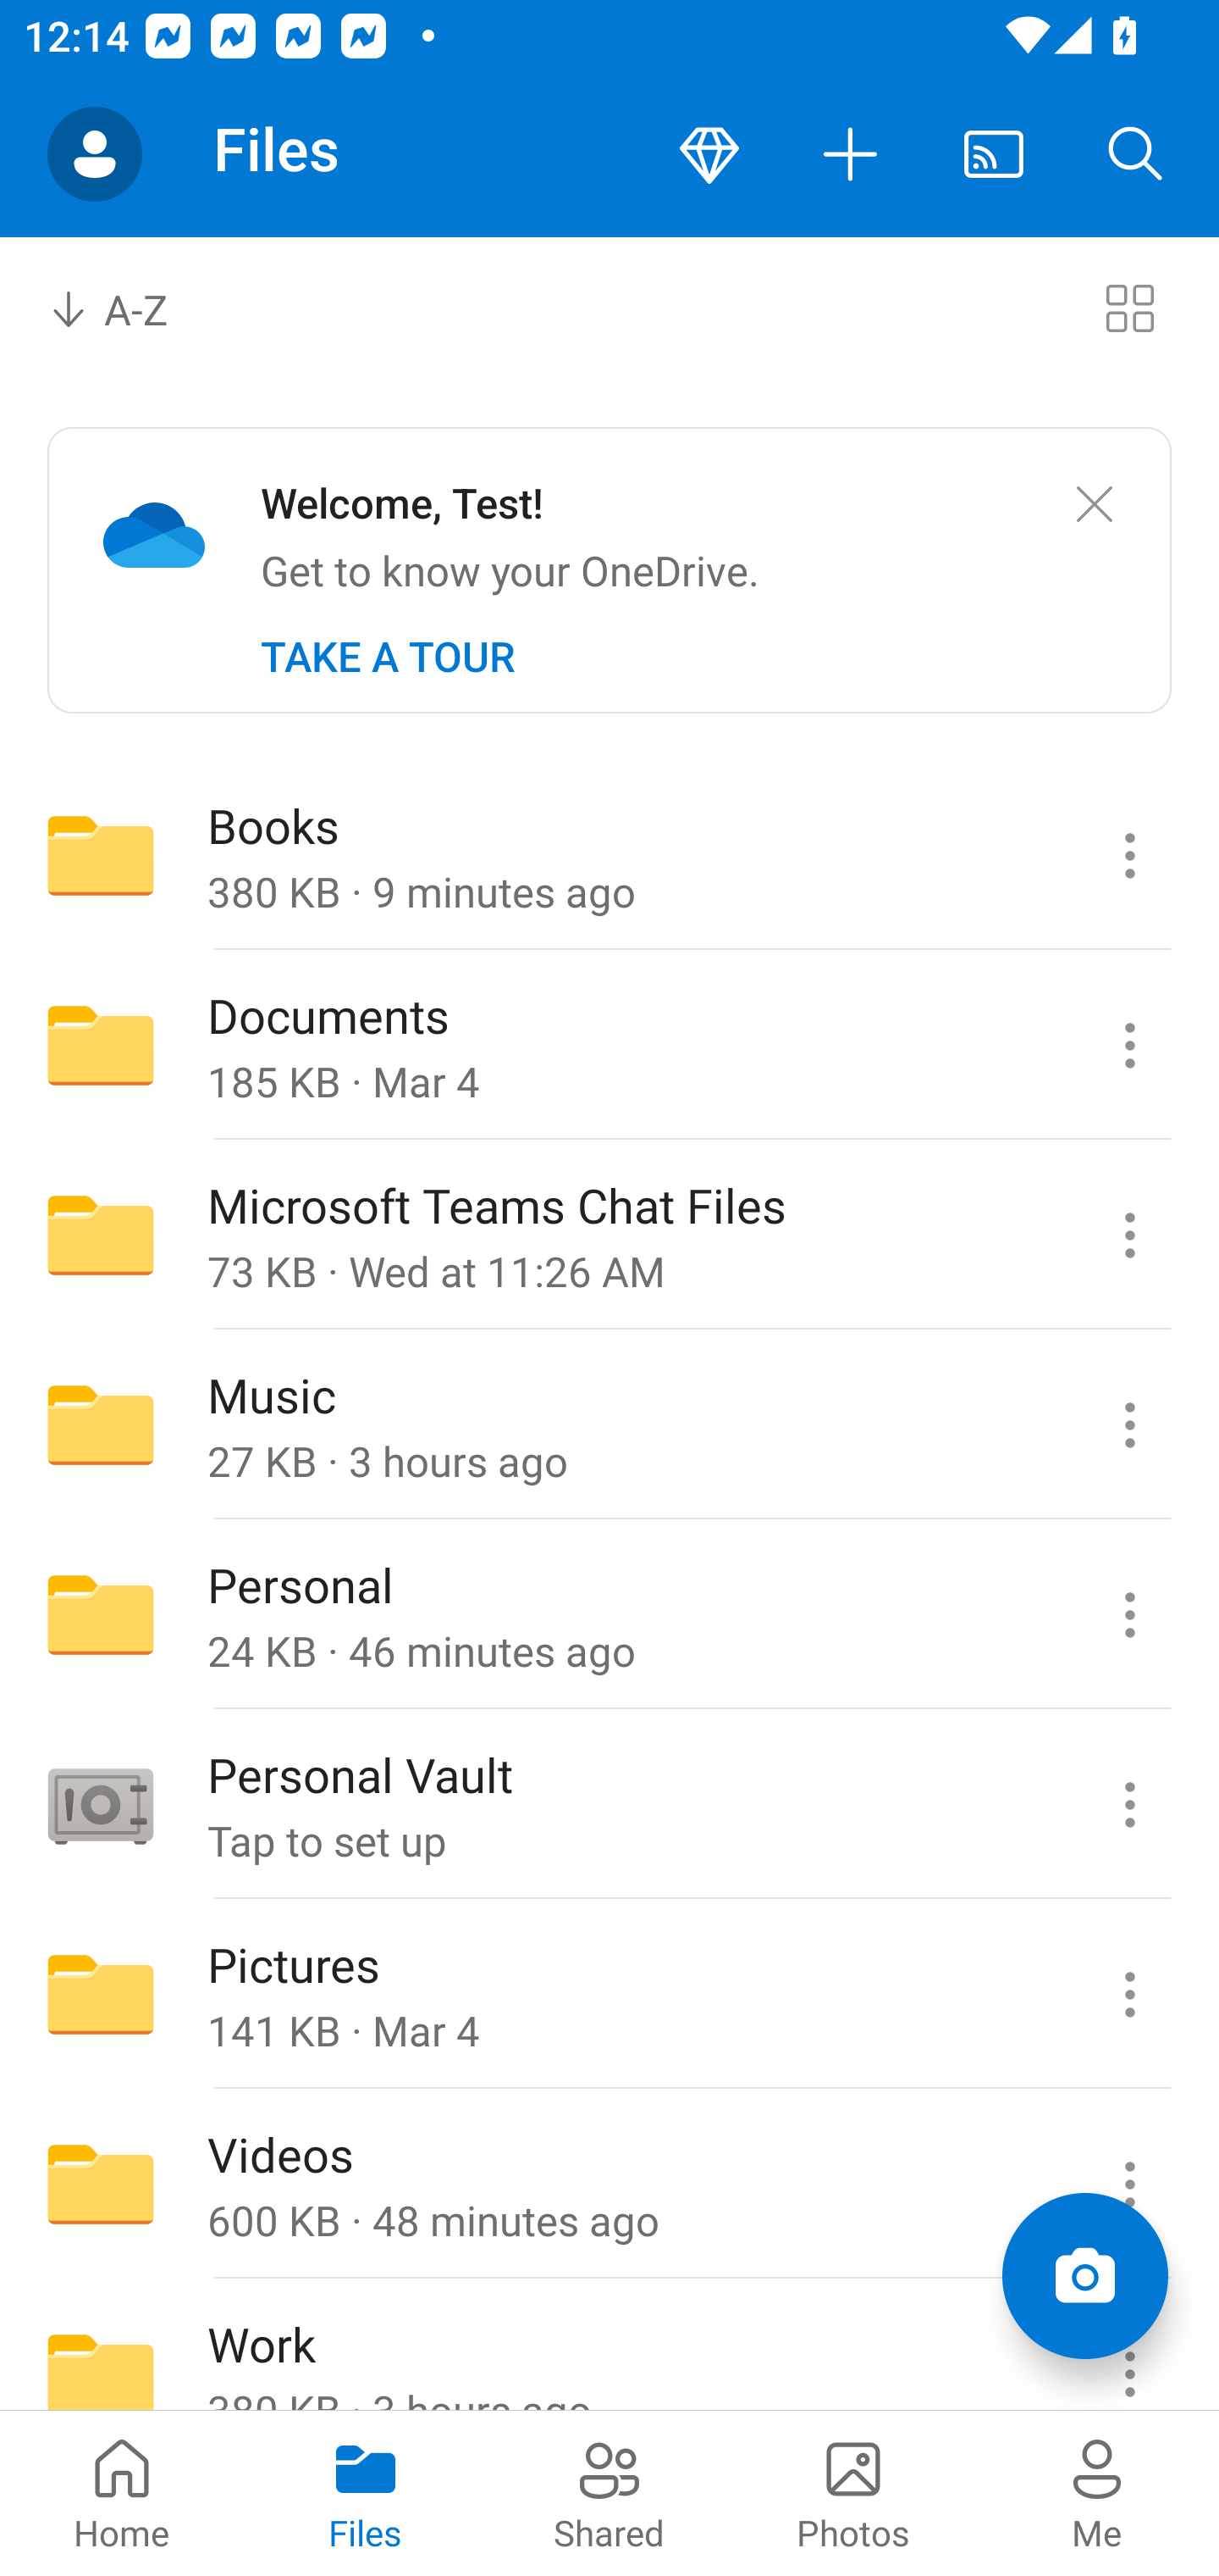 This screenshot has width=1219, height=2576. What do you see at coordinates (853, 2493) in the screenshot?
I see `Photos pivot Photos` at bounding box center [853, 2493].